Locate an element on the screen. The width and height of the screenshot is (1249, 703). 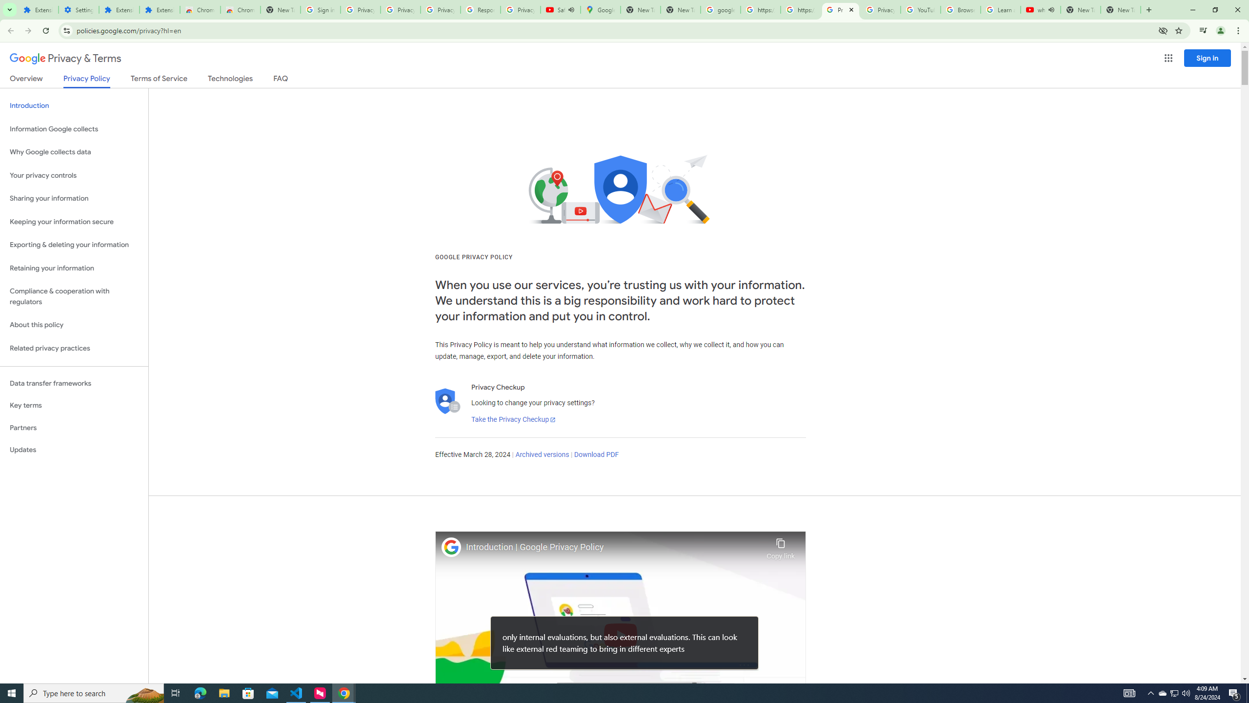
https://scholar.google.com/ is located at coordinates (800, 10).